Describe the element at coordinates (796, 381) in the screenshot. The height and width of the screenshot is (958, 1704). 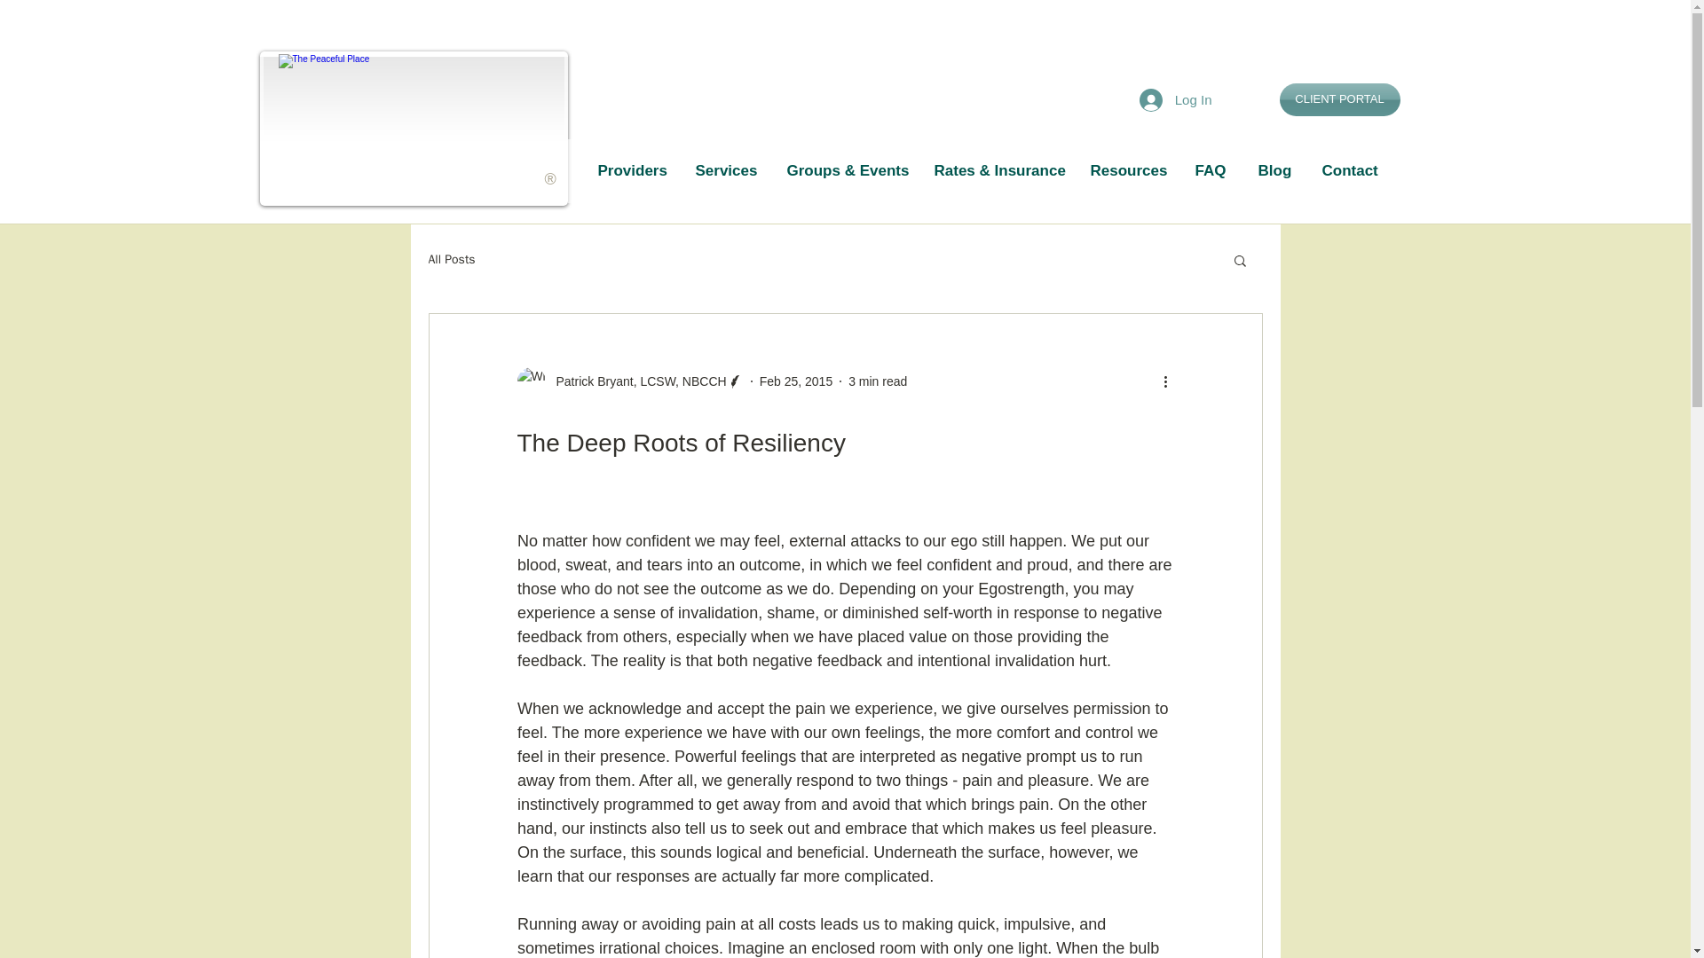
I see `Feb 25, 2015` at that location.